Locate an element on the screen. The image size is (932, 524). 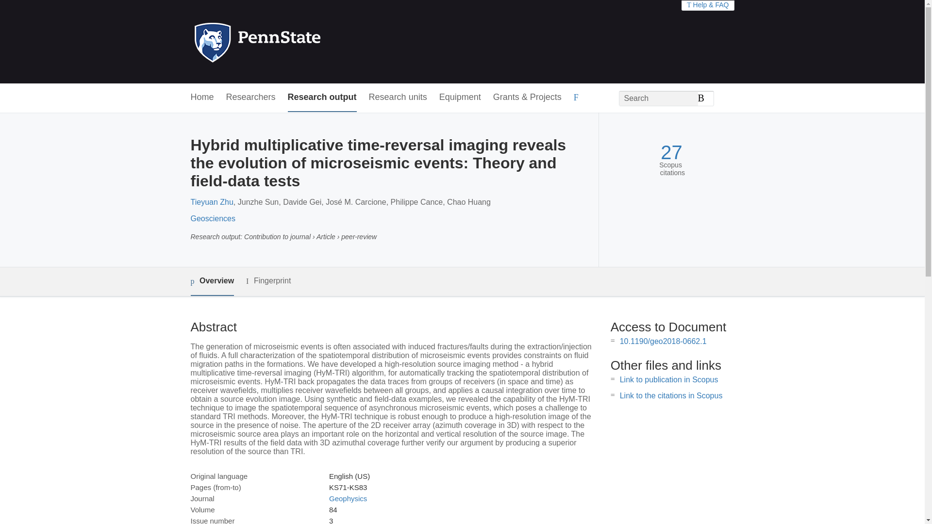
Penn State Home is located at coordinates (299, 42).